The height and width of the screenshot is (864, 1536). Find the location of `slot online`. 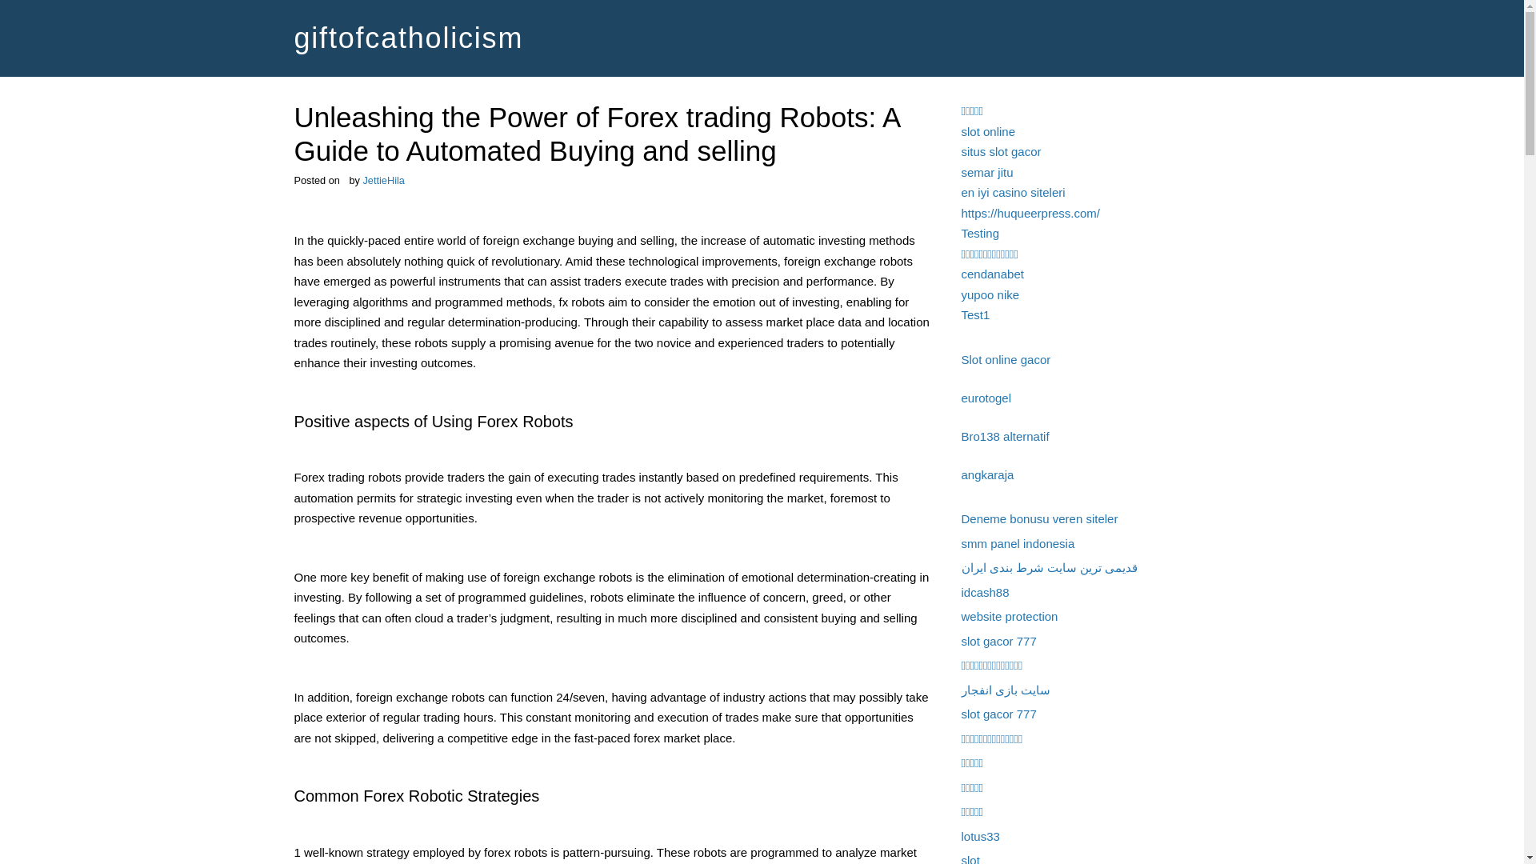

slot online is located at coordinates (988, 131).